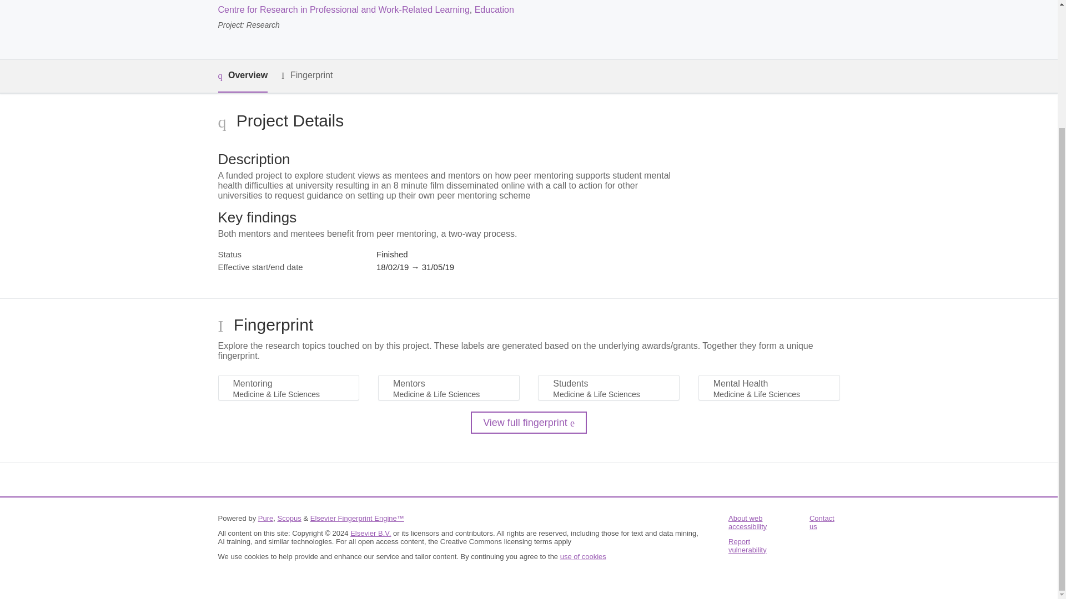  I want to click on Pure, so click(265, 518).